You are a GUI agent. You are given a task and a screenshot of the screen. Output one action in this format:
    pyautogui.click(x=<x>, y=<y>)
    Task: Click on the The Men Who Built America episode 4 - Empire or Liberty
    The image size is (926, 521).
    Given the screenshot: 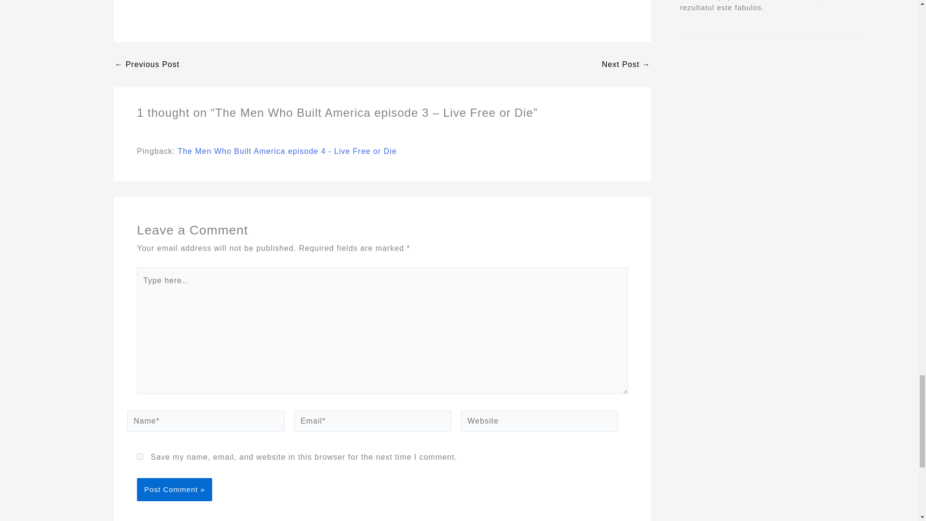 What is the action you would take?
    pyautogui.click(x=626, y=65)
    